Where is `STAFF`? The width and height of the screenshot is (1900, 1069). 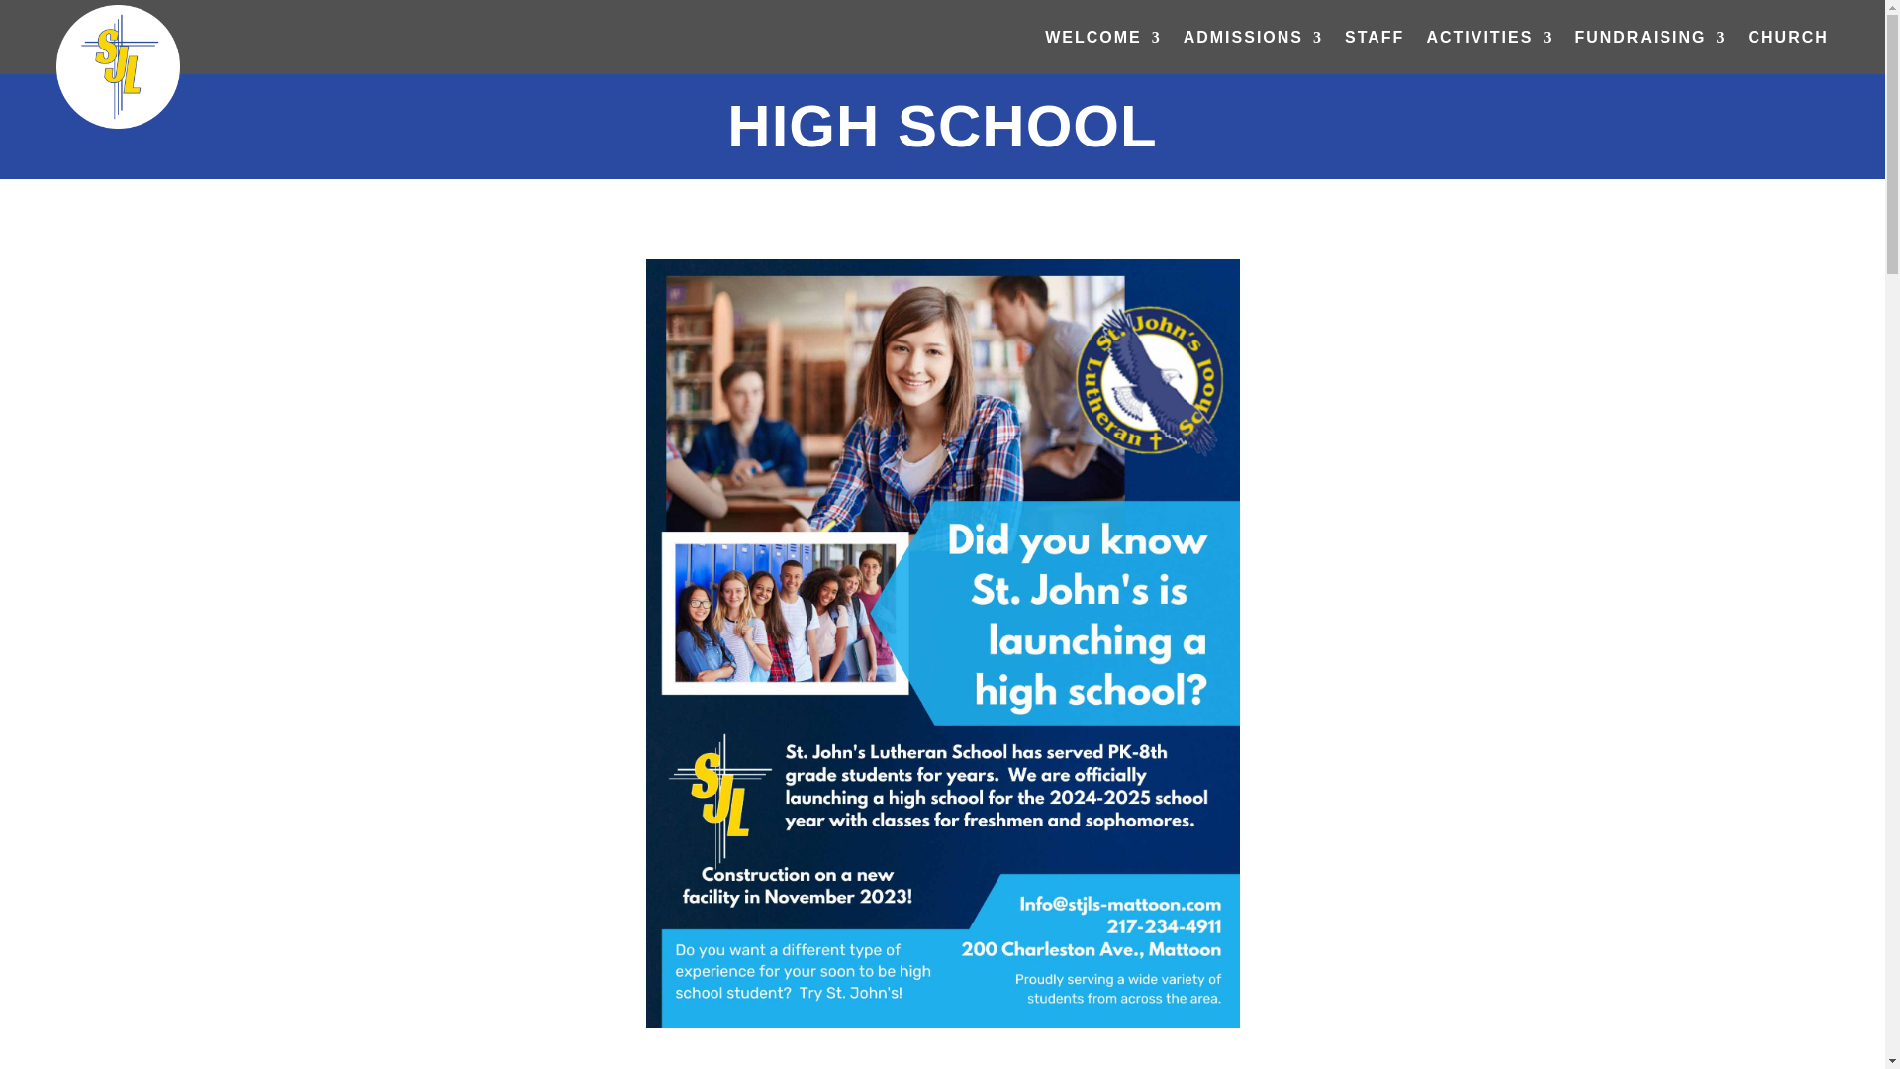
STAFF is located at coordinates (1374, 40).